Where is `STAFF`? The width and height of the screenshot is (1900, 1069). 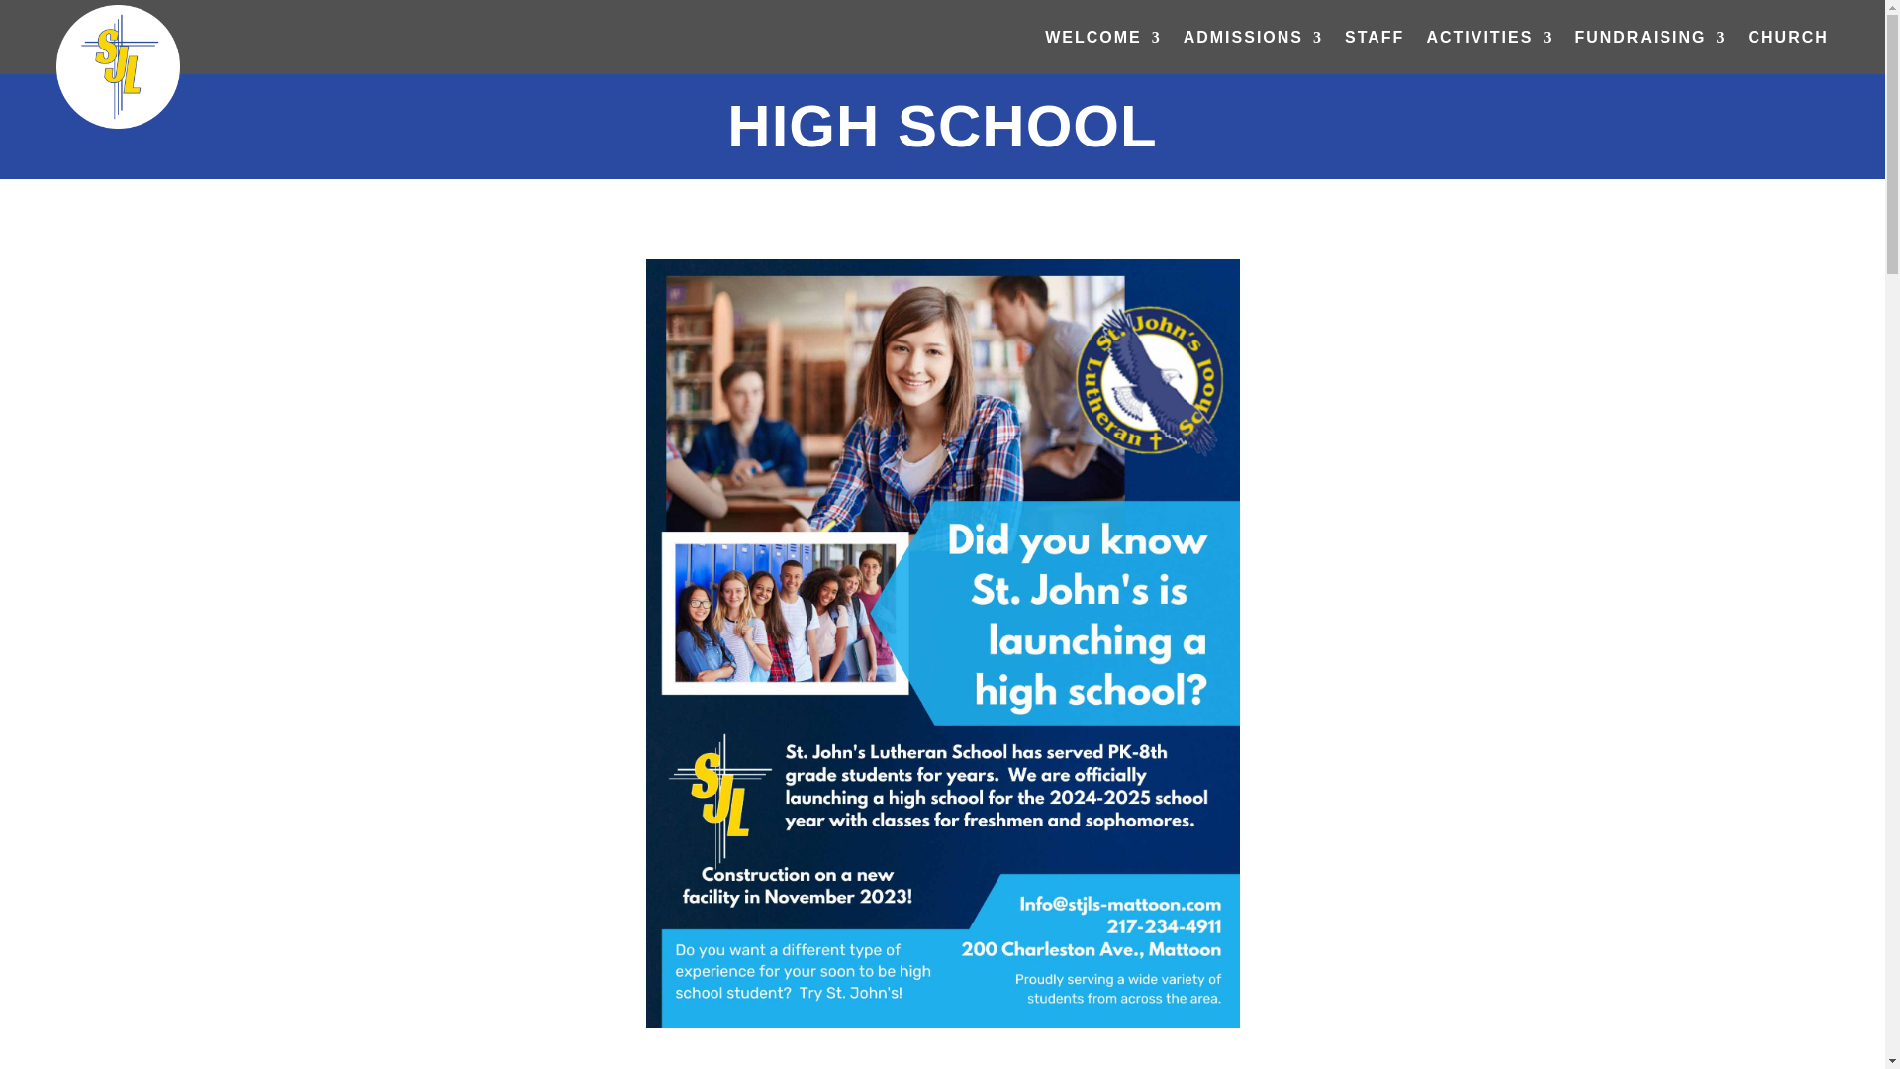
STAFF is located at coordinates (1374, 40).